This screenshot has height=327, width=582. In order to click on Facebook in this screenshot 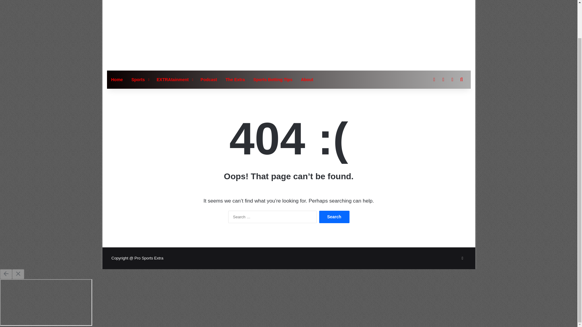, I will do `click(463, 258)`.